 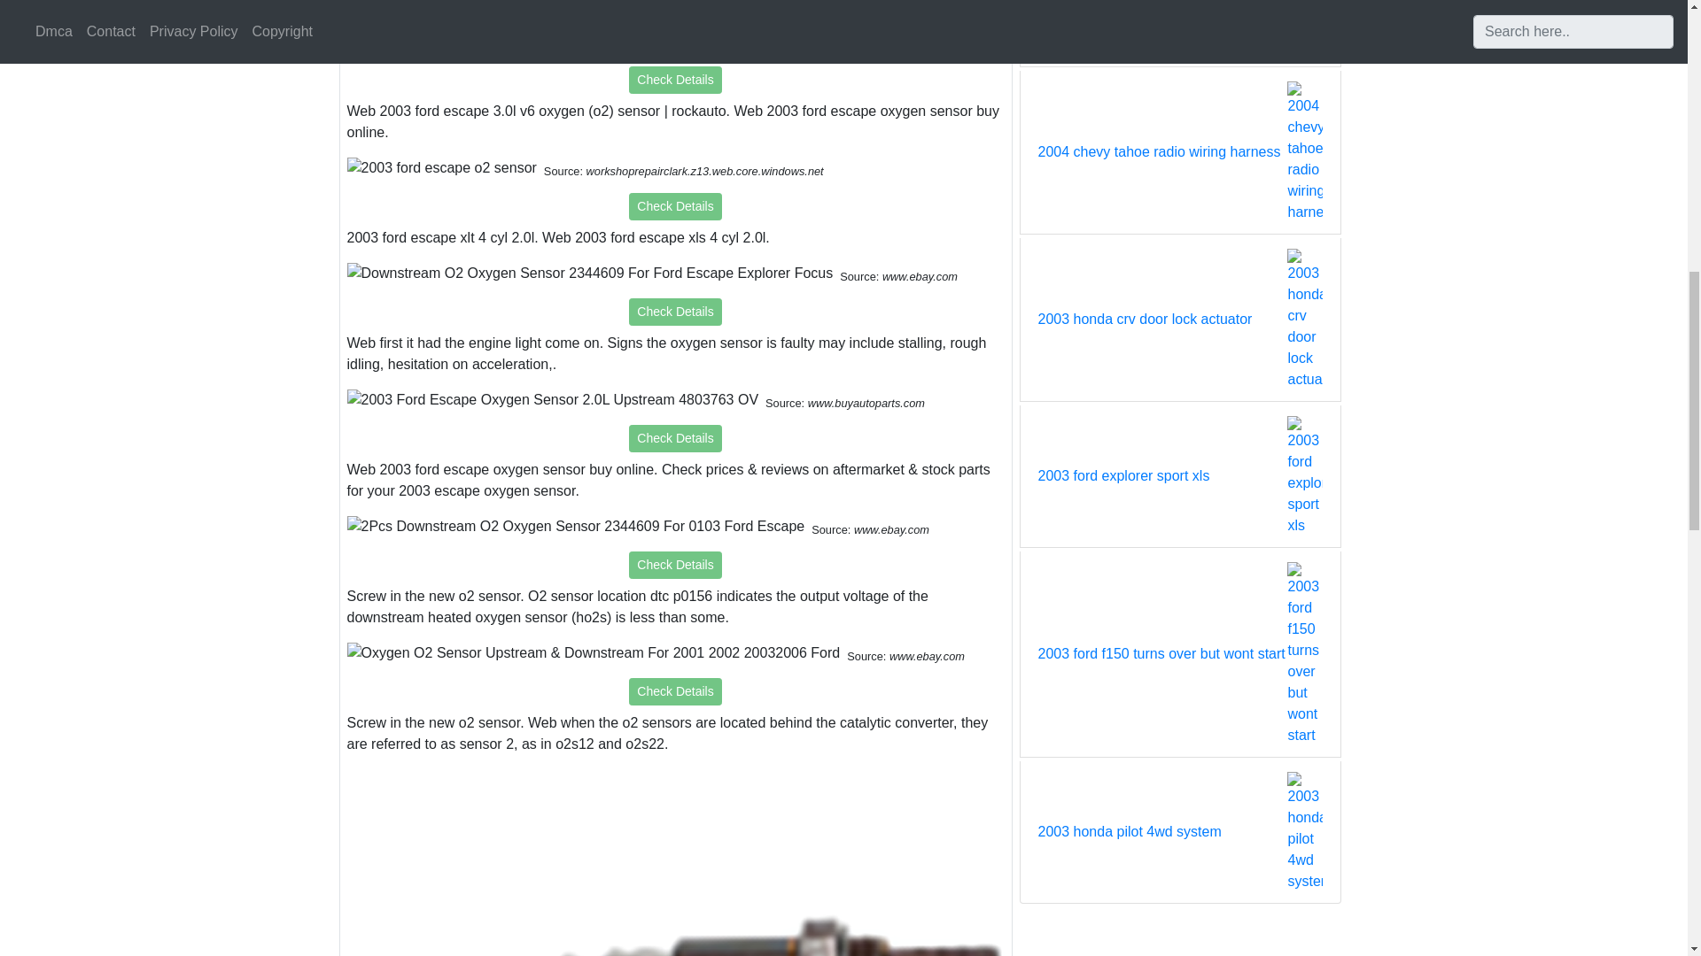 What do you see at coordinates (1159, 151) in the screenshot?
I see `2004 chevy tahoe radio wiring harness` at bounding box center [1159, 151].